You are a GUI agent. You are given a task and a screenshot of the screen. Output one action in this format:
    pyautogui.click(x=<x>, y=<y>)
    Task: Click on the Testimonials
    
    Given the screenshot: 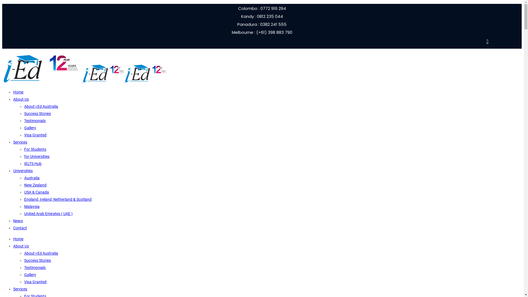 What is the action you would take?
    pyautogui.click(x=35, y=120)
    